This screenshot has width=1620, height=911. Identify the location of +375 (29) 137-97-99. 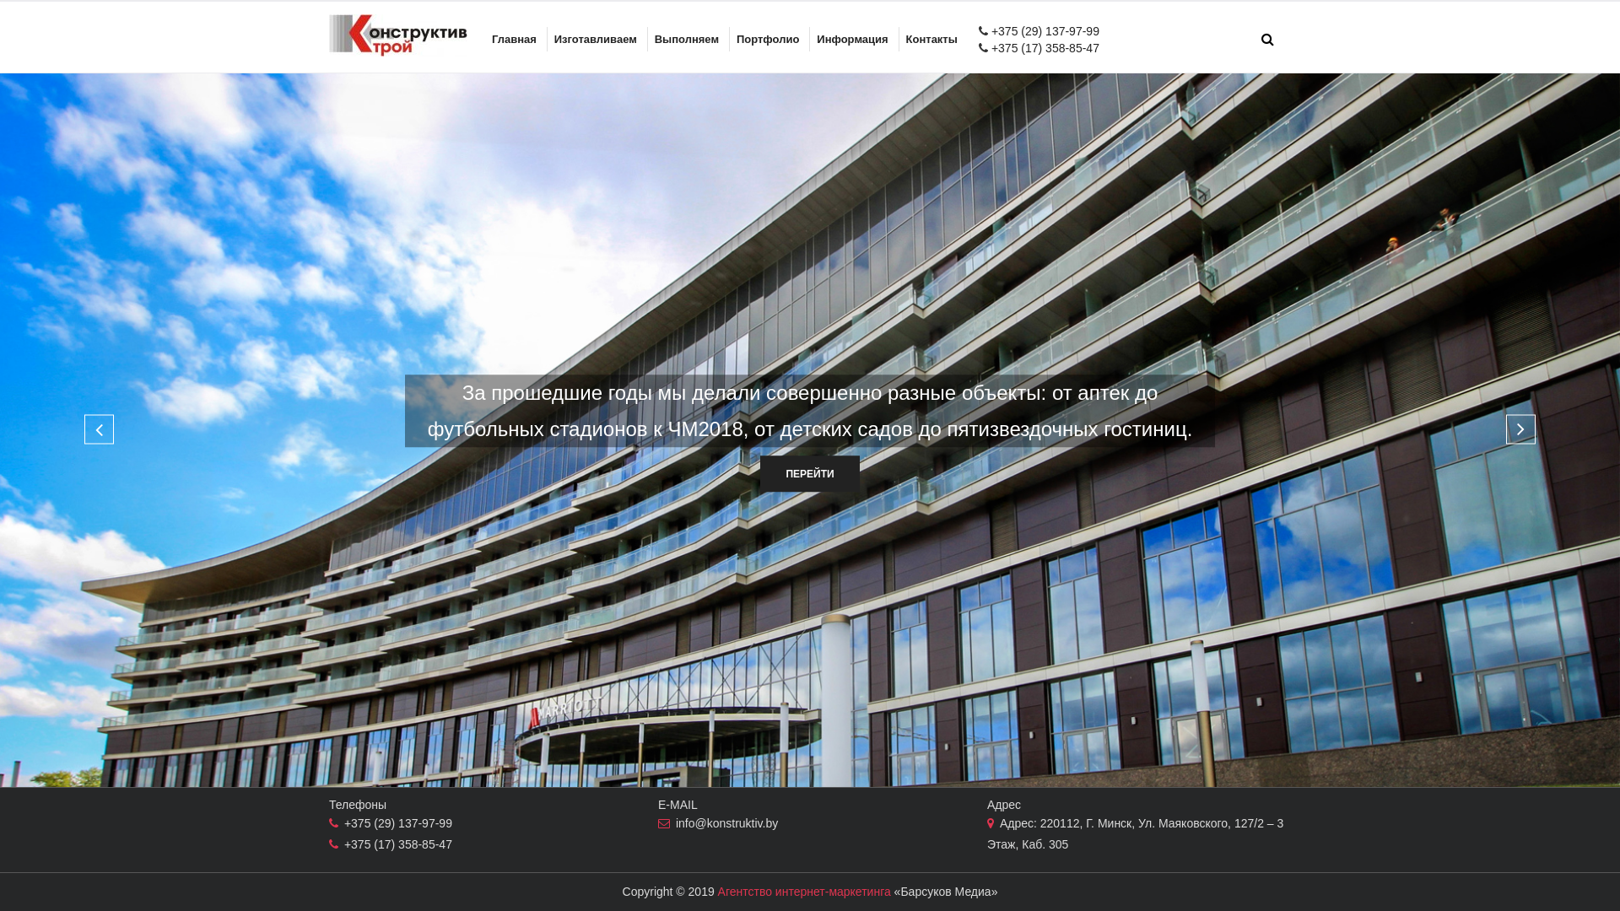
(1044, 31).